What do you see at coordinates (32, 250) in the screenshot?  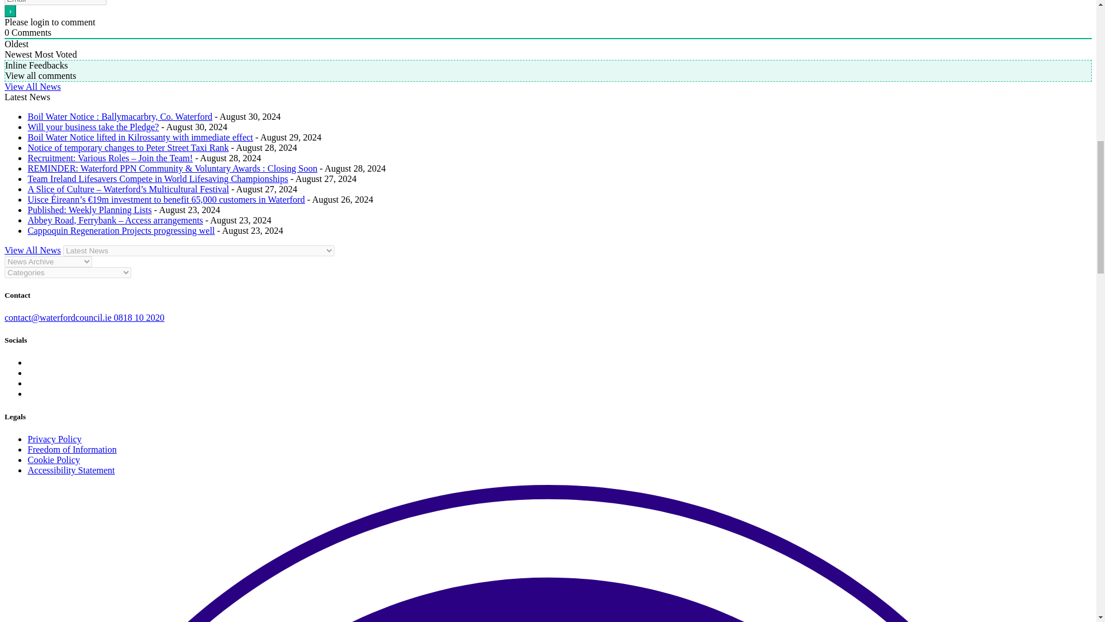 I see `View All News` at bounding box center [32, 250].